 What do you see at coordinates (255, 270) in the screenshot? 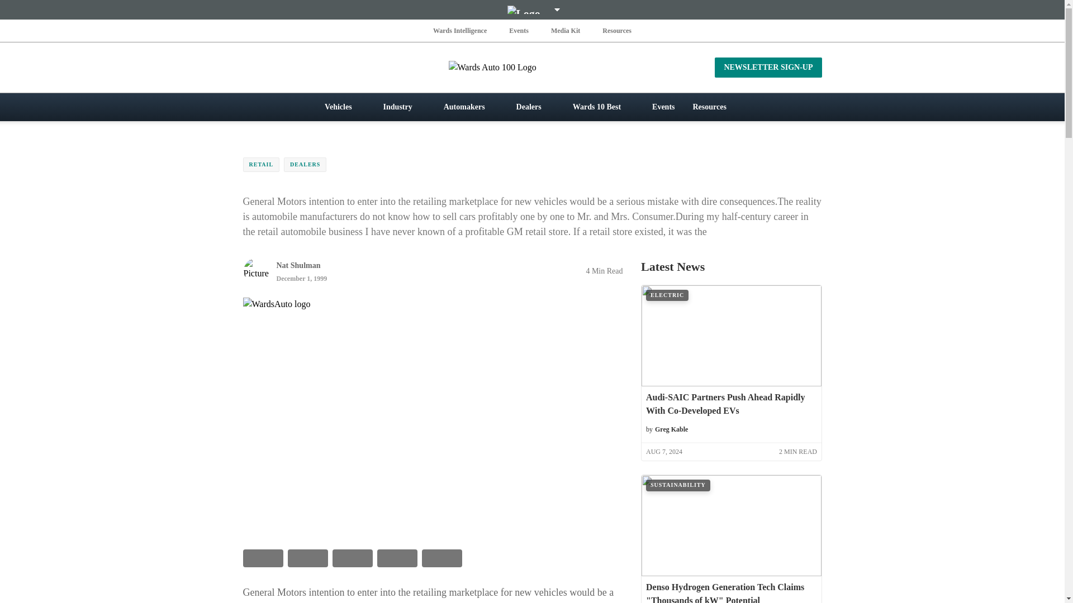
I see `Picture of Nat Shulman` at bounding box center [255, 270].